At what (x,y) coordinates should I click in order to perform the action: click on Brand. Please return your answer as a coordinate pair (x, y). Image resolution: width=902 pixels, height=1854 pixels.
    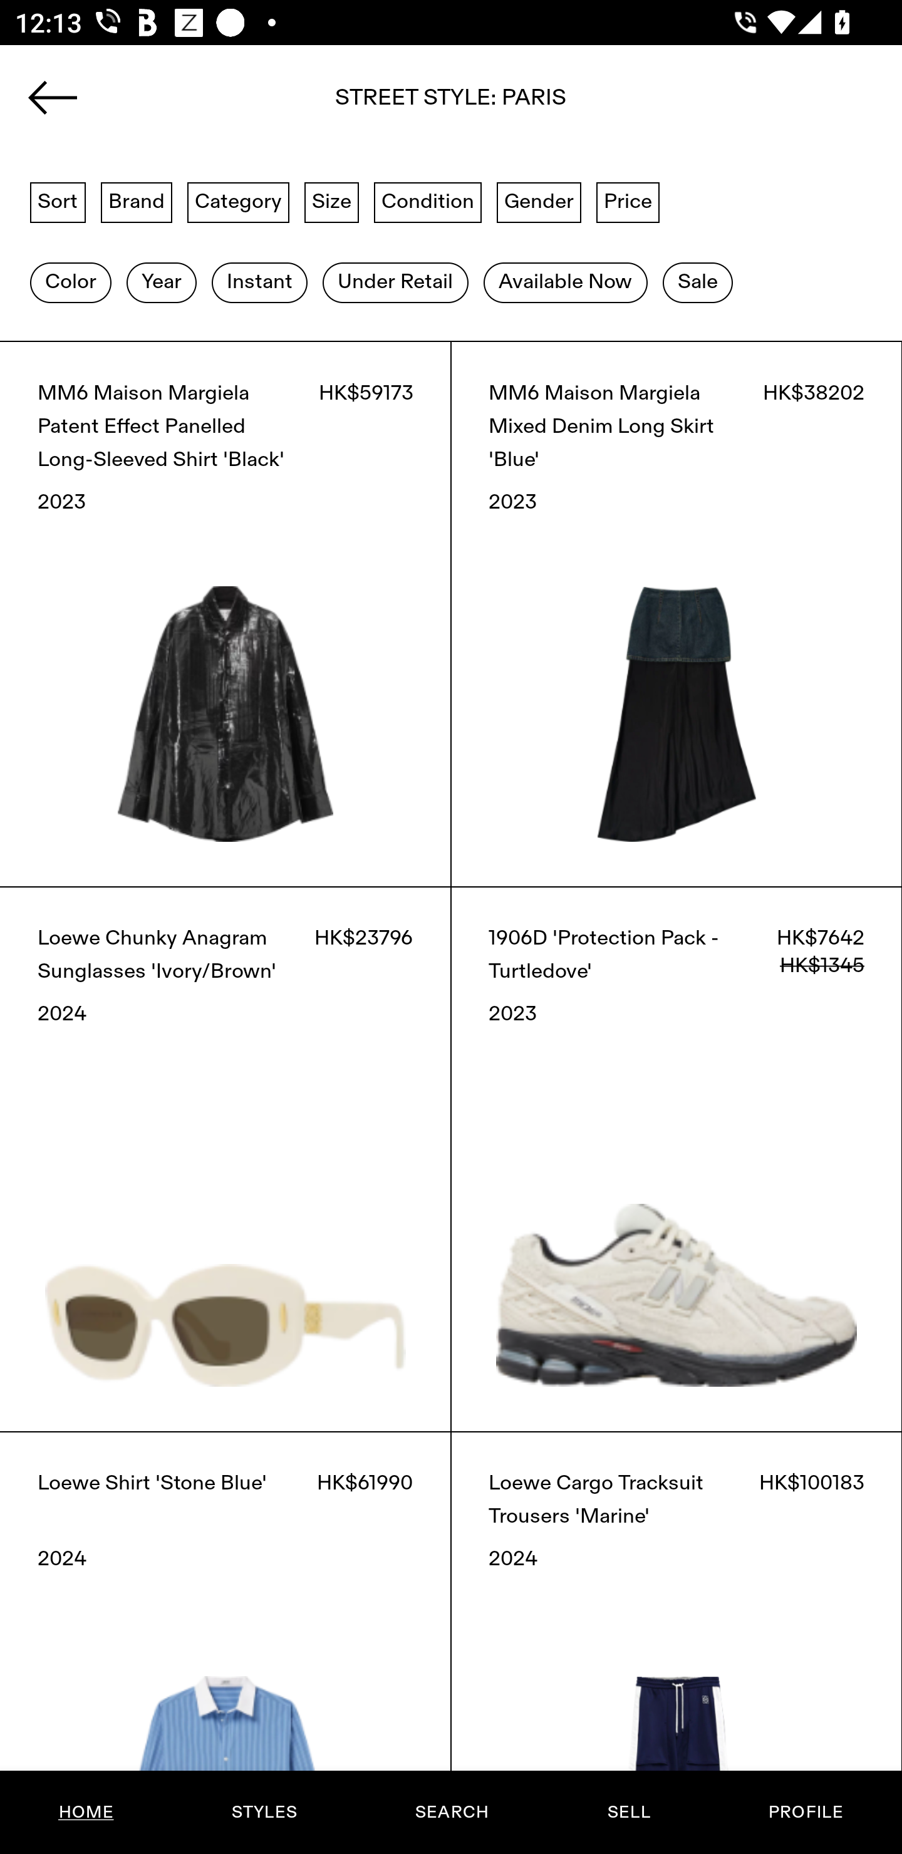
    Looking at the image, I should click on (137, 201).